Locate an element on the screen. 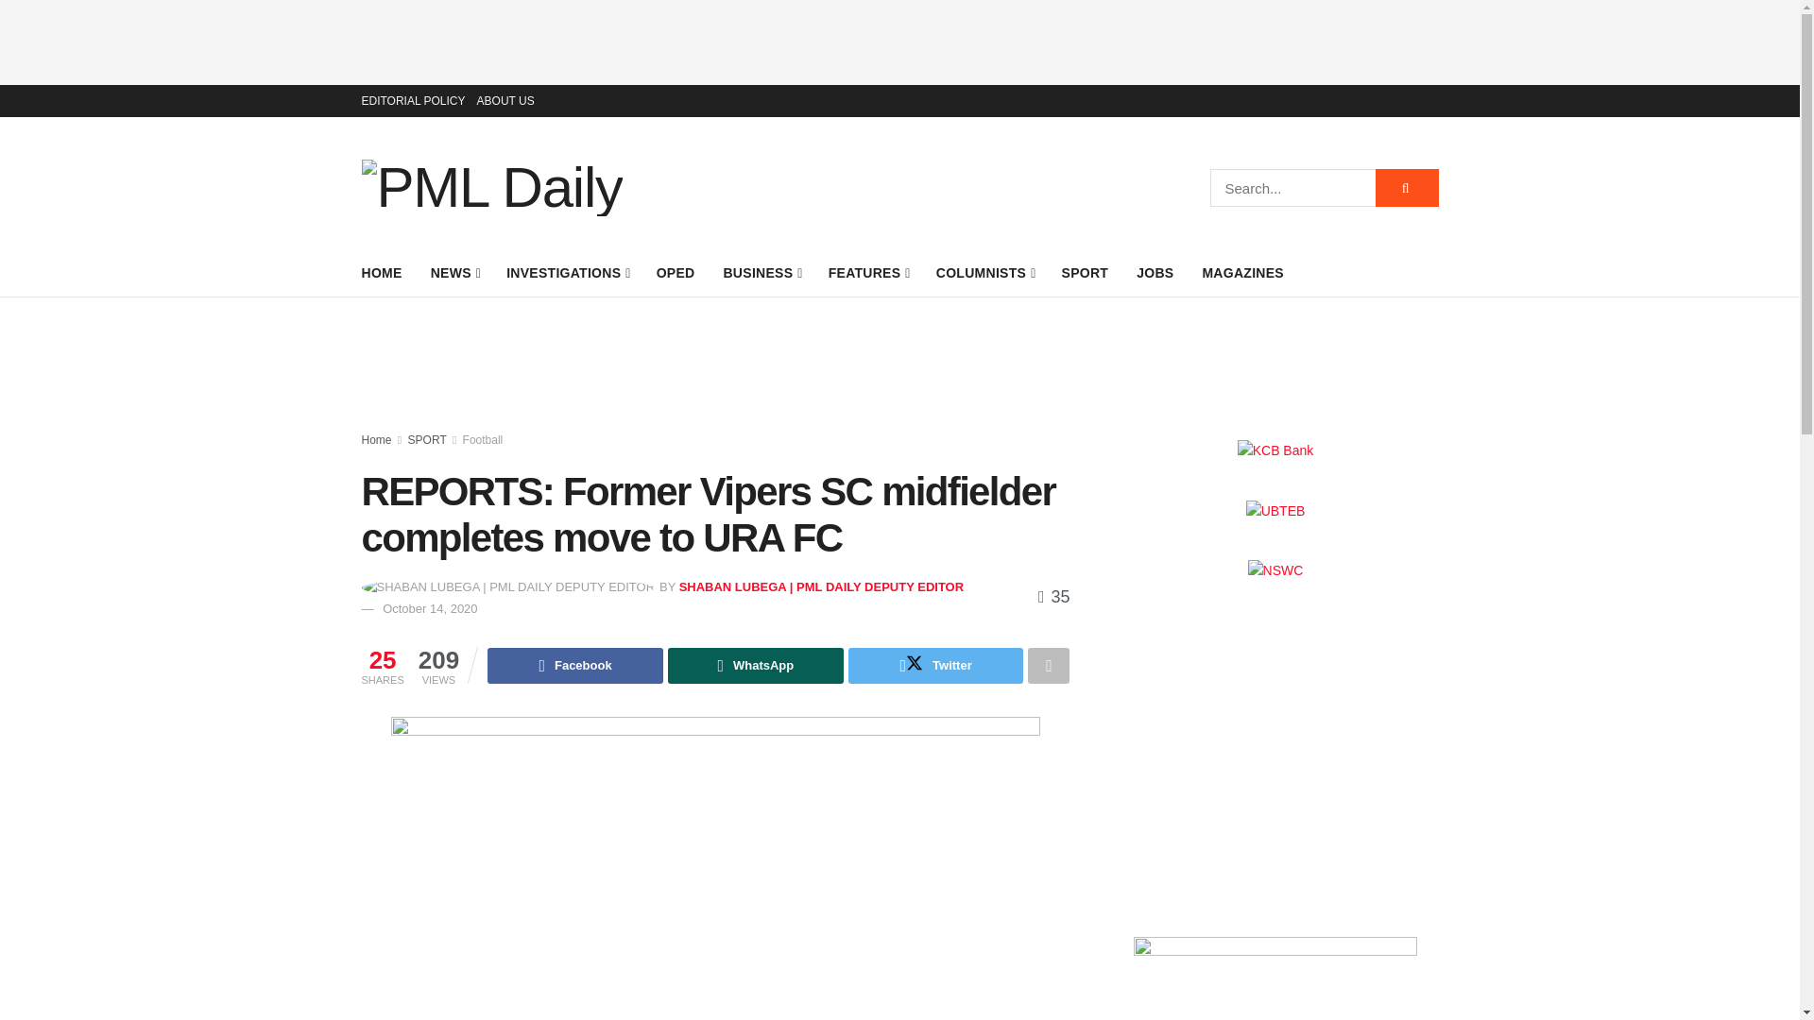 The height and width of the screenshot is (1020, 1814). ABOUT US is located at coordinates (505, 100).